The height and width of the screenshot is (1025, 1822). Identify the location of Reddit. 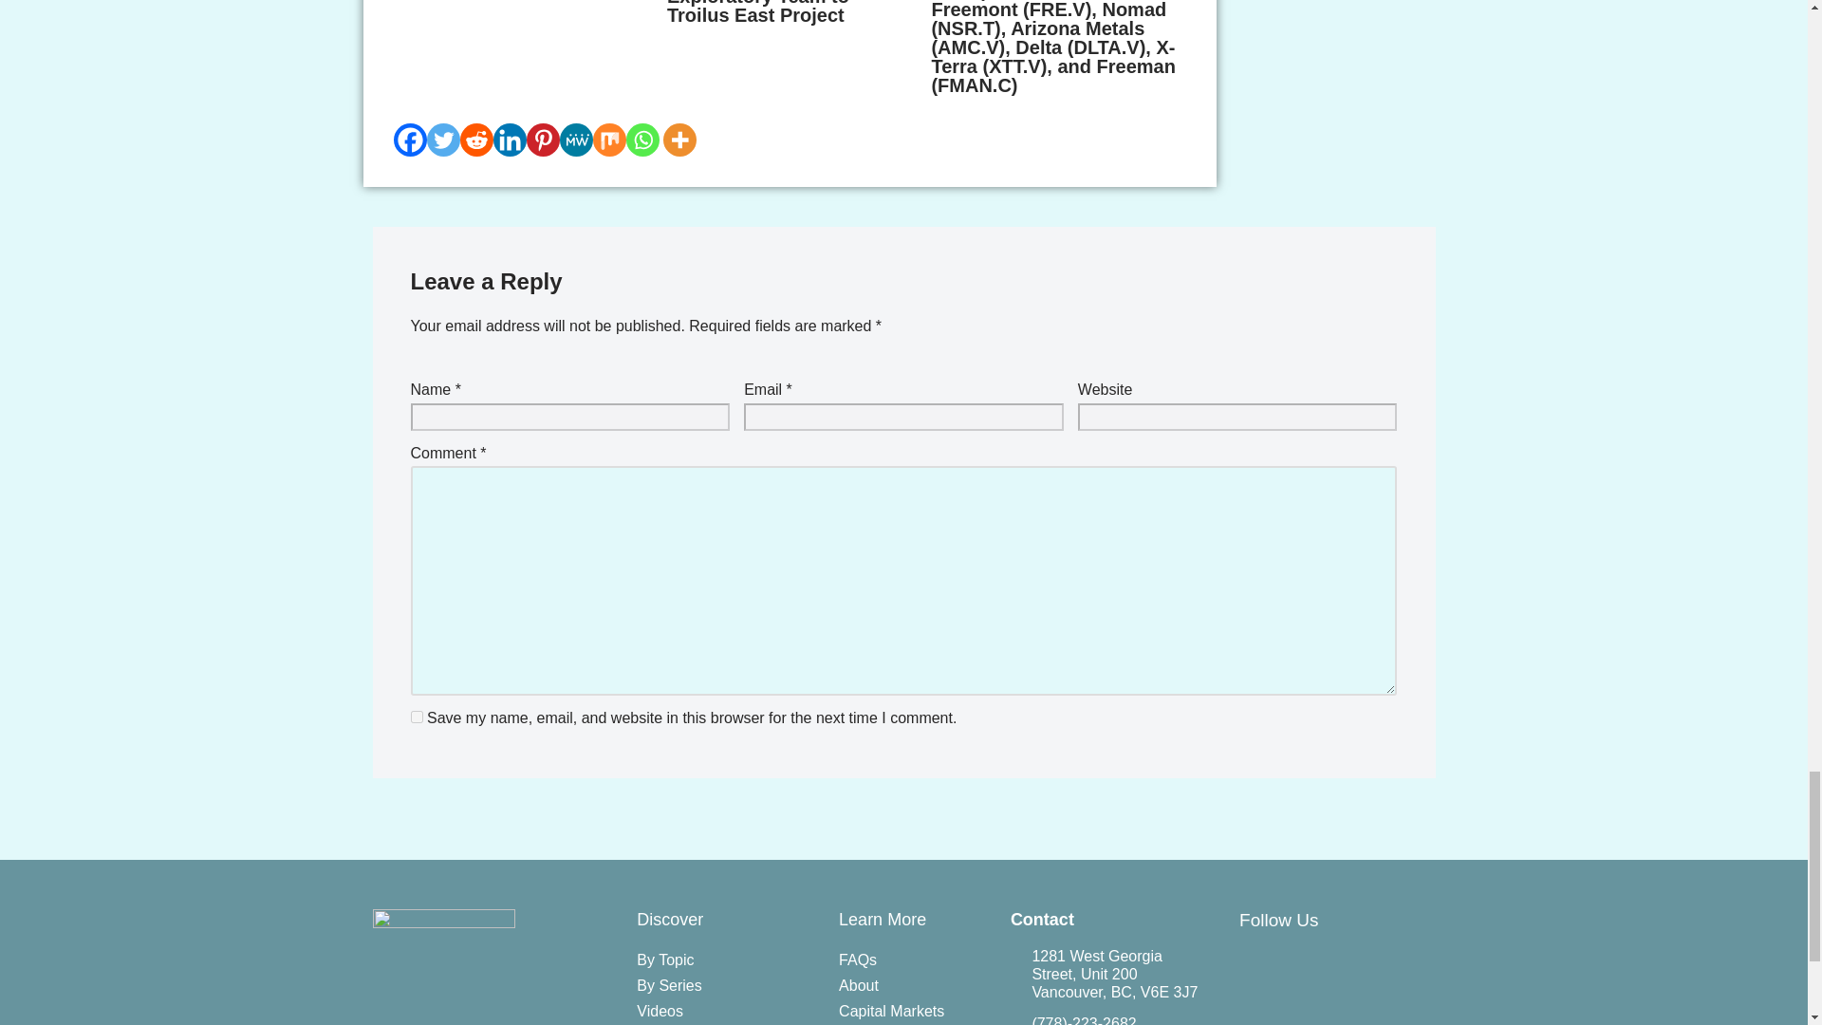
(474, 140).